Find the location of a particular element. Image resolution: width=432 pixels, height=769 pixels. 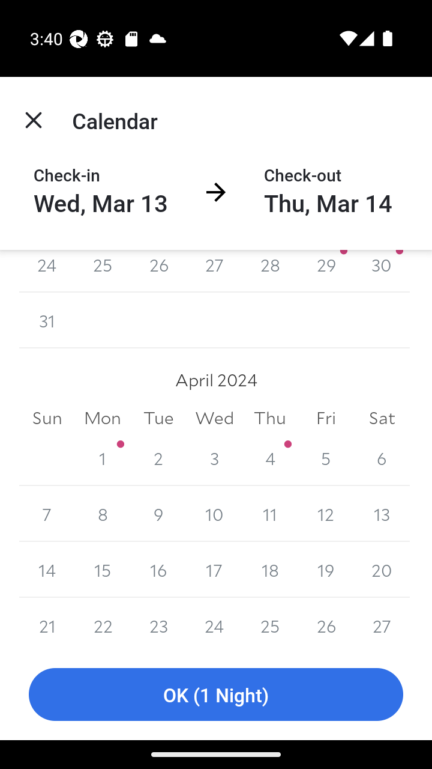

1 1 April 2024 is located at coordinates (103, 458).